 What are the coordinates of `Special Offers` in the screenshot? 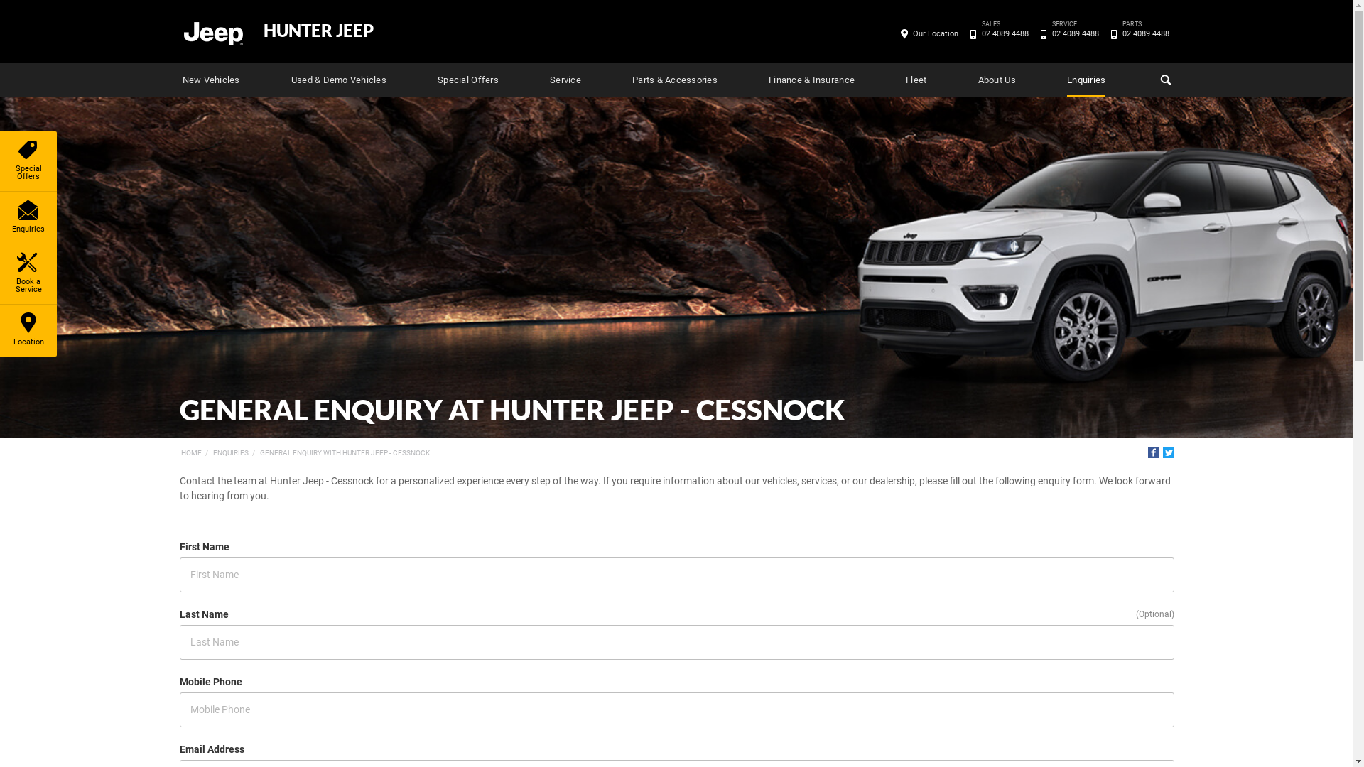 It's located at (468, 80).